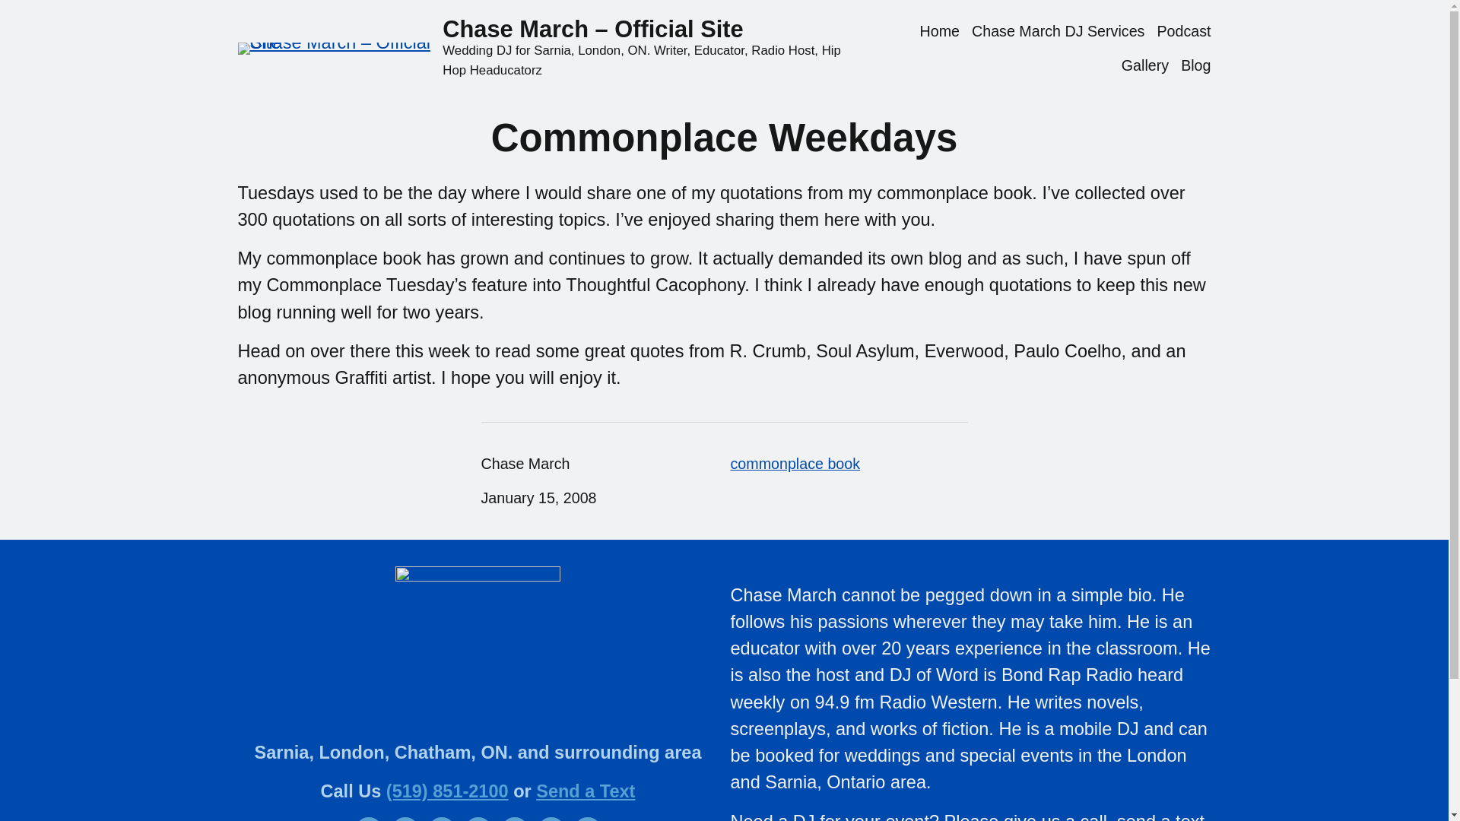  Describe the element at coordinates (441, 819) in the screenshot. I see `Instagram` at that location.